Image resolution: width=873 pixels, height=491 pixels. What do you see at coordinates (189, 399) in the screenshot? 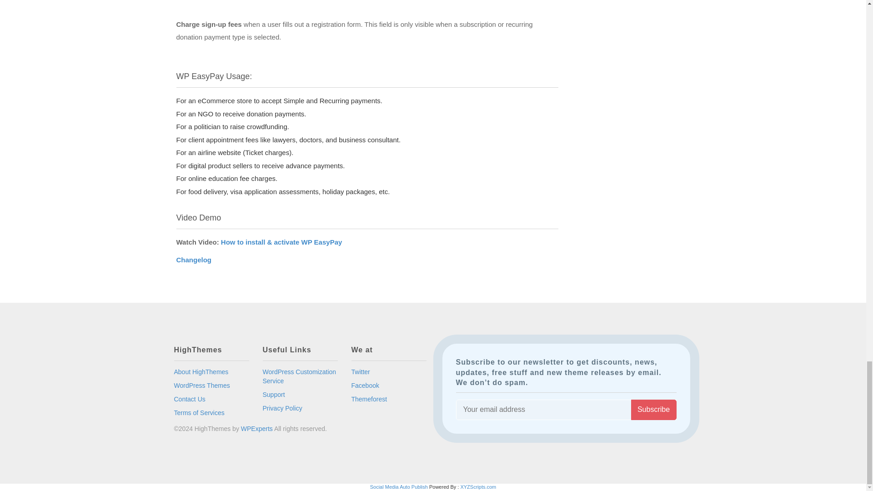
I see `Contact Us` at bounding box center [189, 399].